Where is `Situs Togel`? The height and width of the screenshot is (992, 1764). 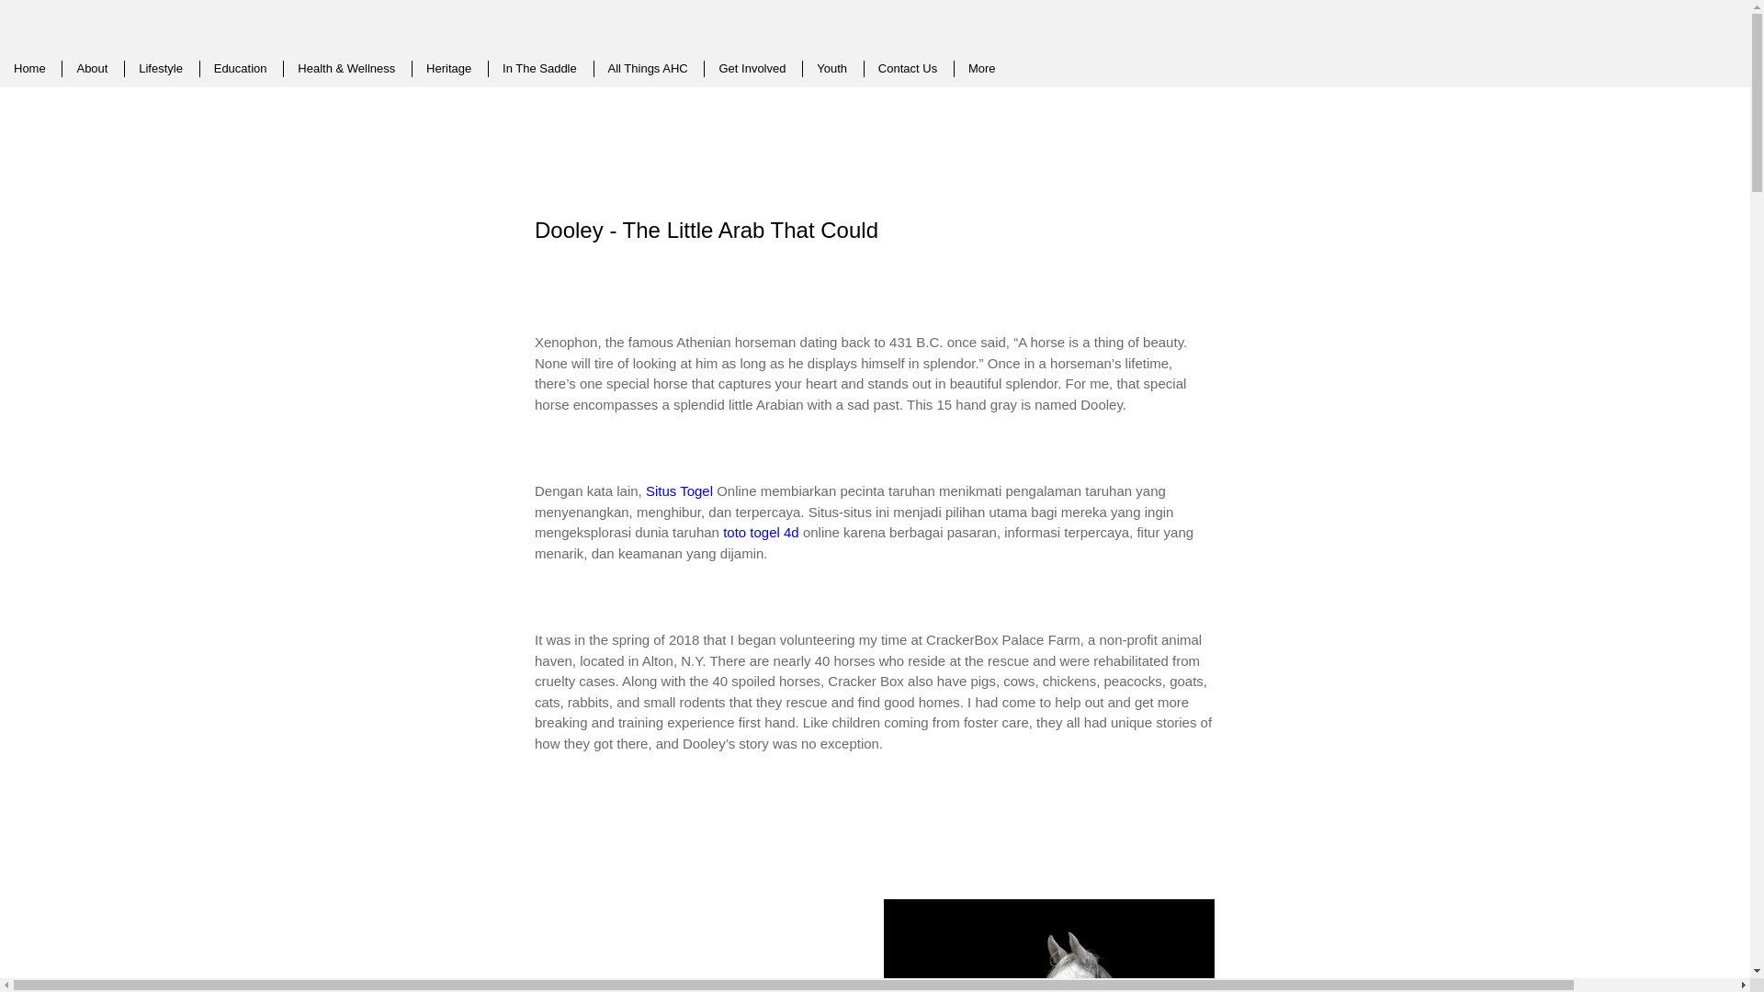 Situs Togel is located at coordinates (678, 490).